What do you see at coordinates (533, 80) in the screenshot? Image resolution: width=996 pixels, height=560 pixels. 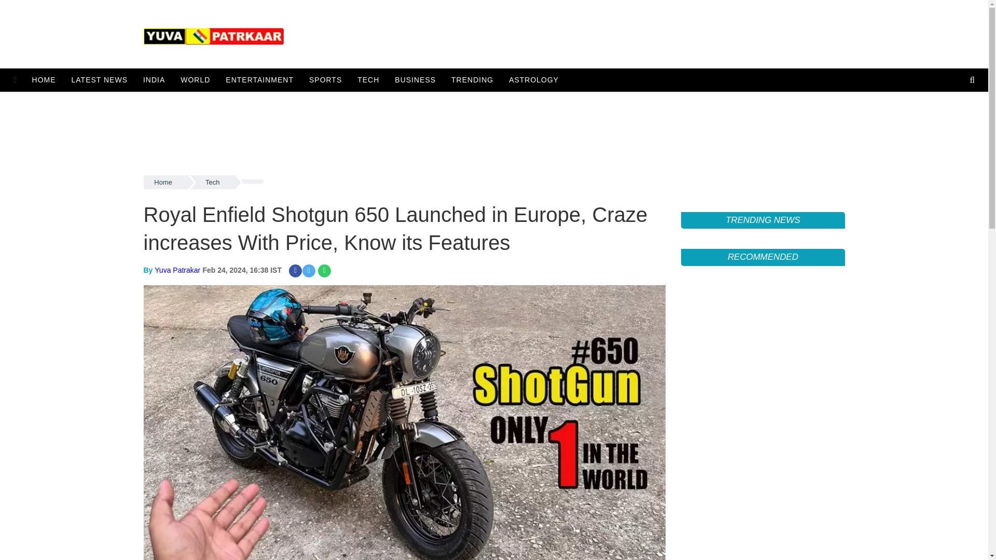 I see `ASTROLOGY` at bounding box center [533, 80].